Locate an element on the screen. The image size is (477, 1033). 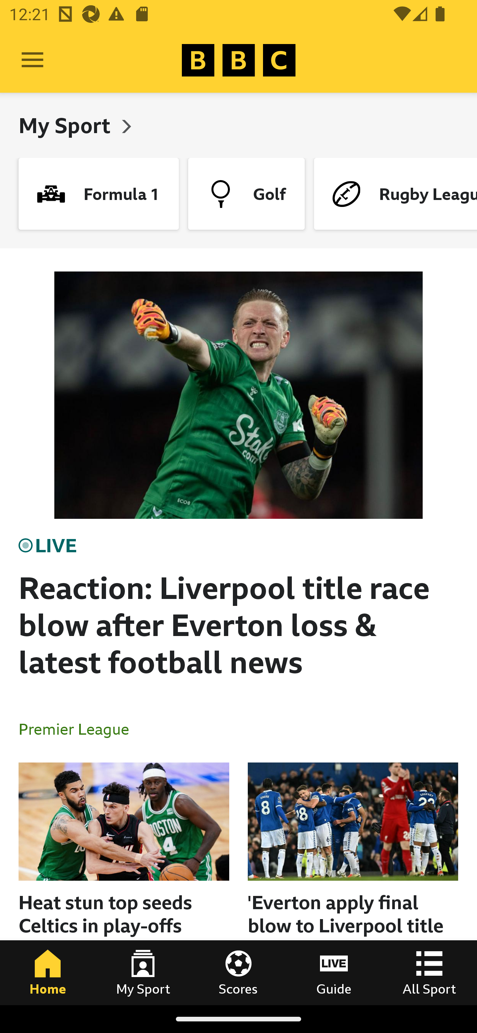
Guide is located at coordinates (334, 972).